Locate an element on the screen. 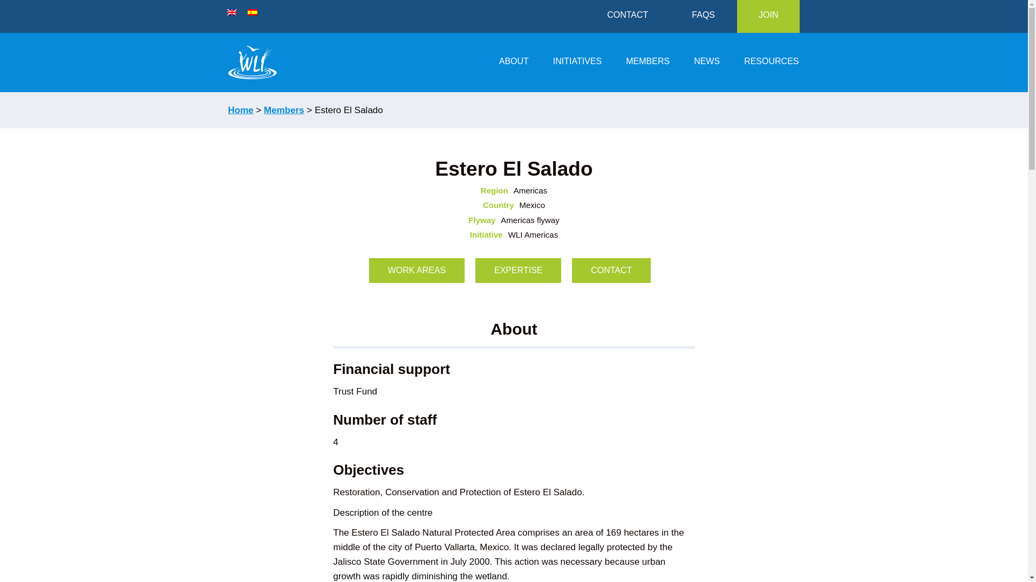  Go to Wetland Link International. is located at coordinates (240, 110).